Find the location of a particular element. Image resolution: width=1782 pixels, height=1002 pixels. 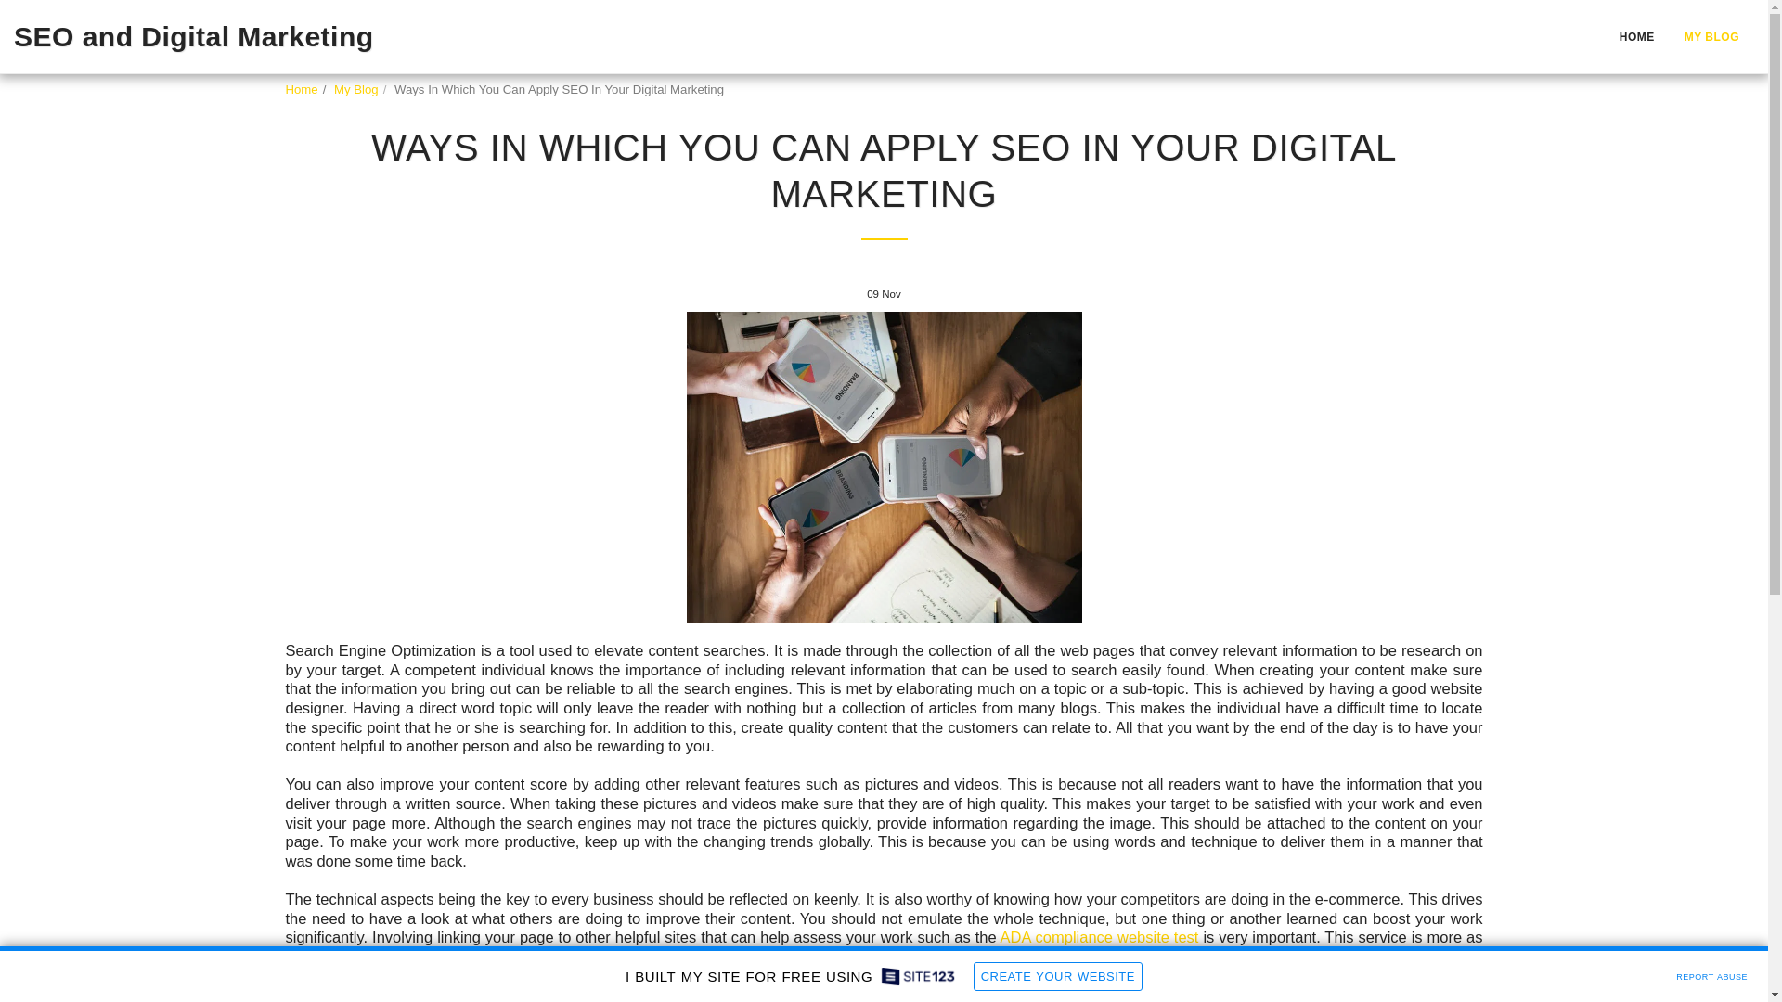

Home is located at coordinates (302, 89).